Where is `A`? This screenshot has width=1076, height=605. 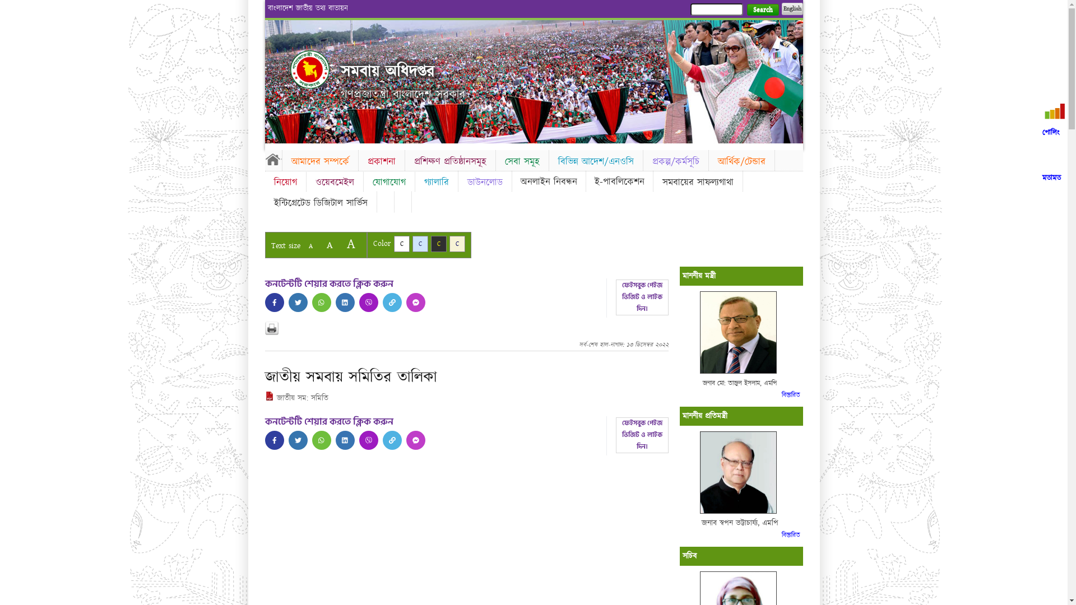
A is located at coordinates (330, 245).